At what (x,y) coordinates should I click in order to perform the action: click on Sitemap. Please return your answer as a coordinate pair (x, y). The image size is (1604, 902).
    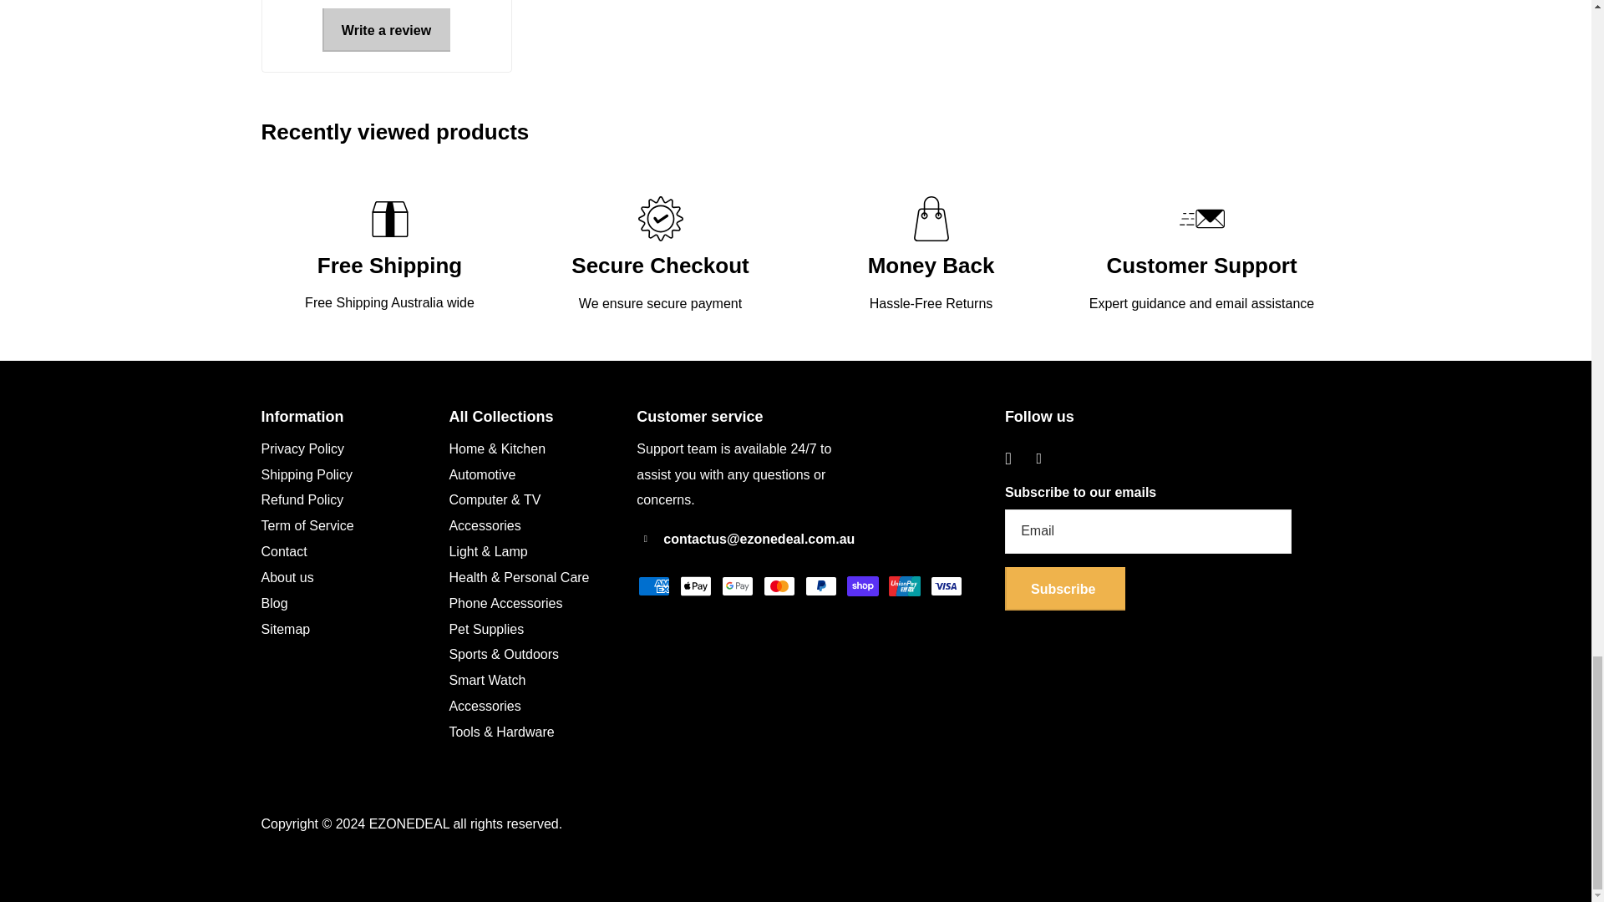
    Looking at the image, I should click on (284, 630).